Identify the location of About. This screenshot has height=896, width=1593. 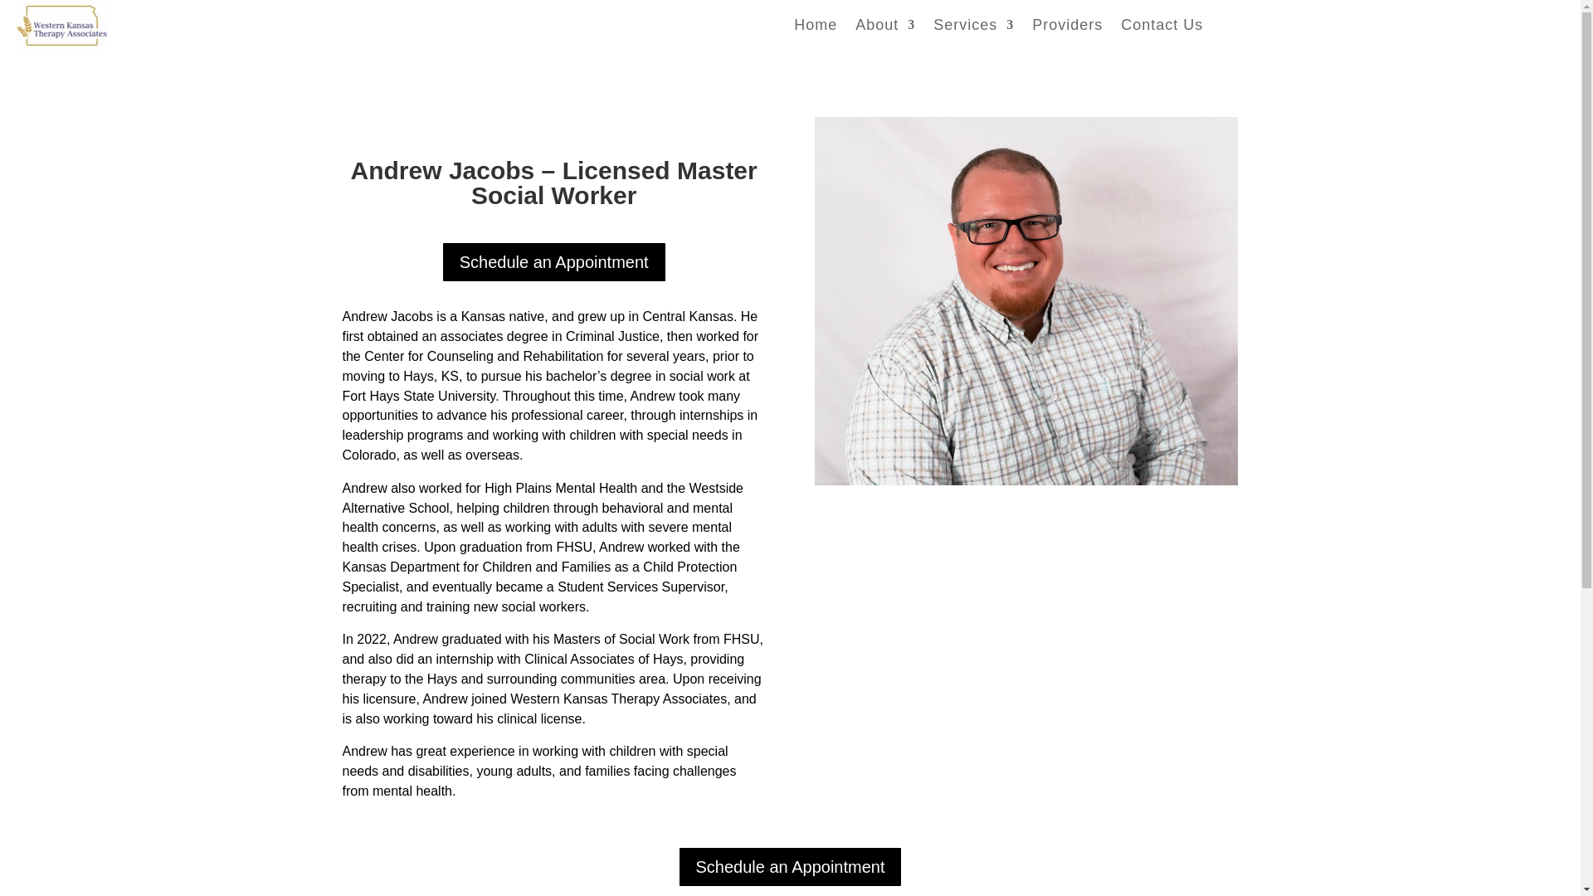
(884, 28).